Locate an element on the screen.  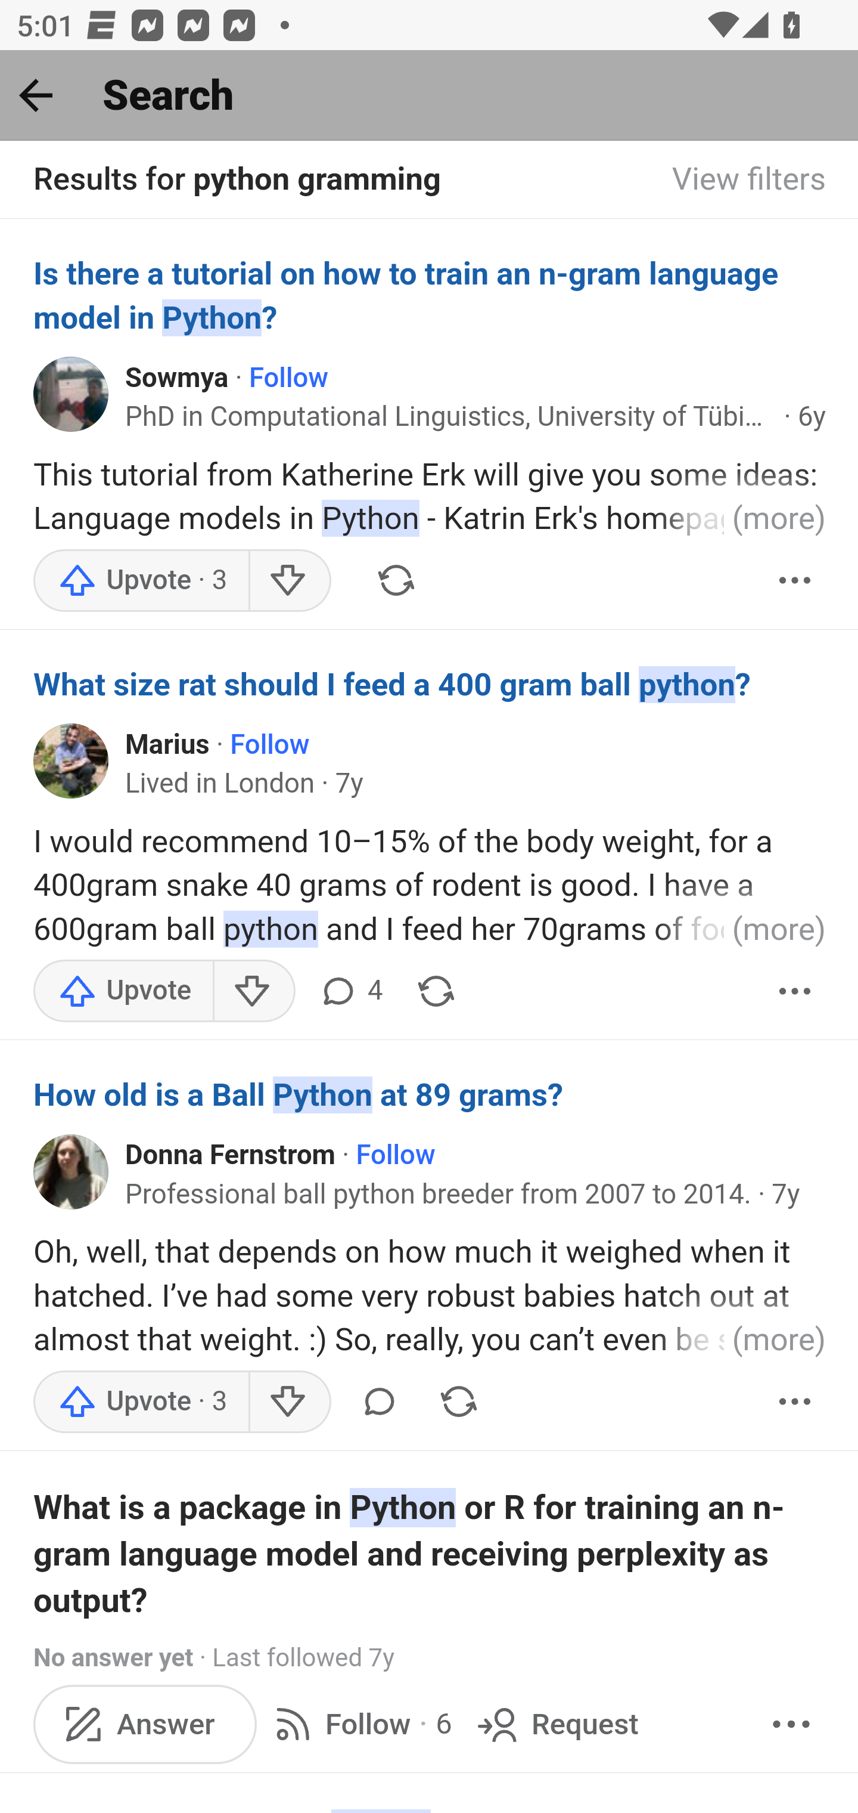
No answer yet is located at coordinates (113, 1658).